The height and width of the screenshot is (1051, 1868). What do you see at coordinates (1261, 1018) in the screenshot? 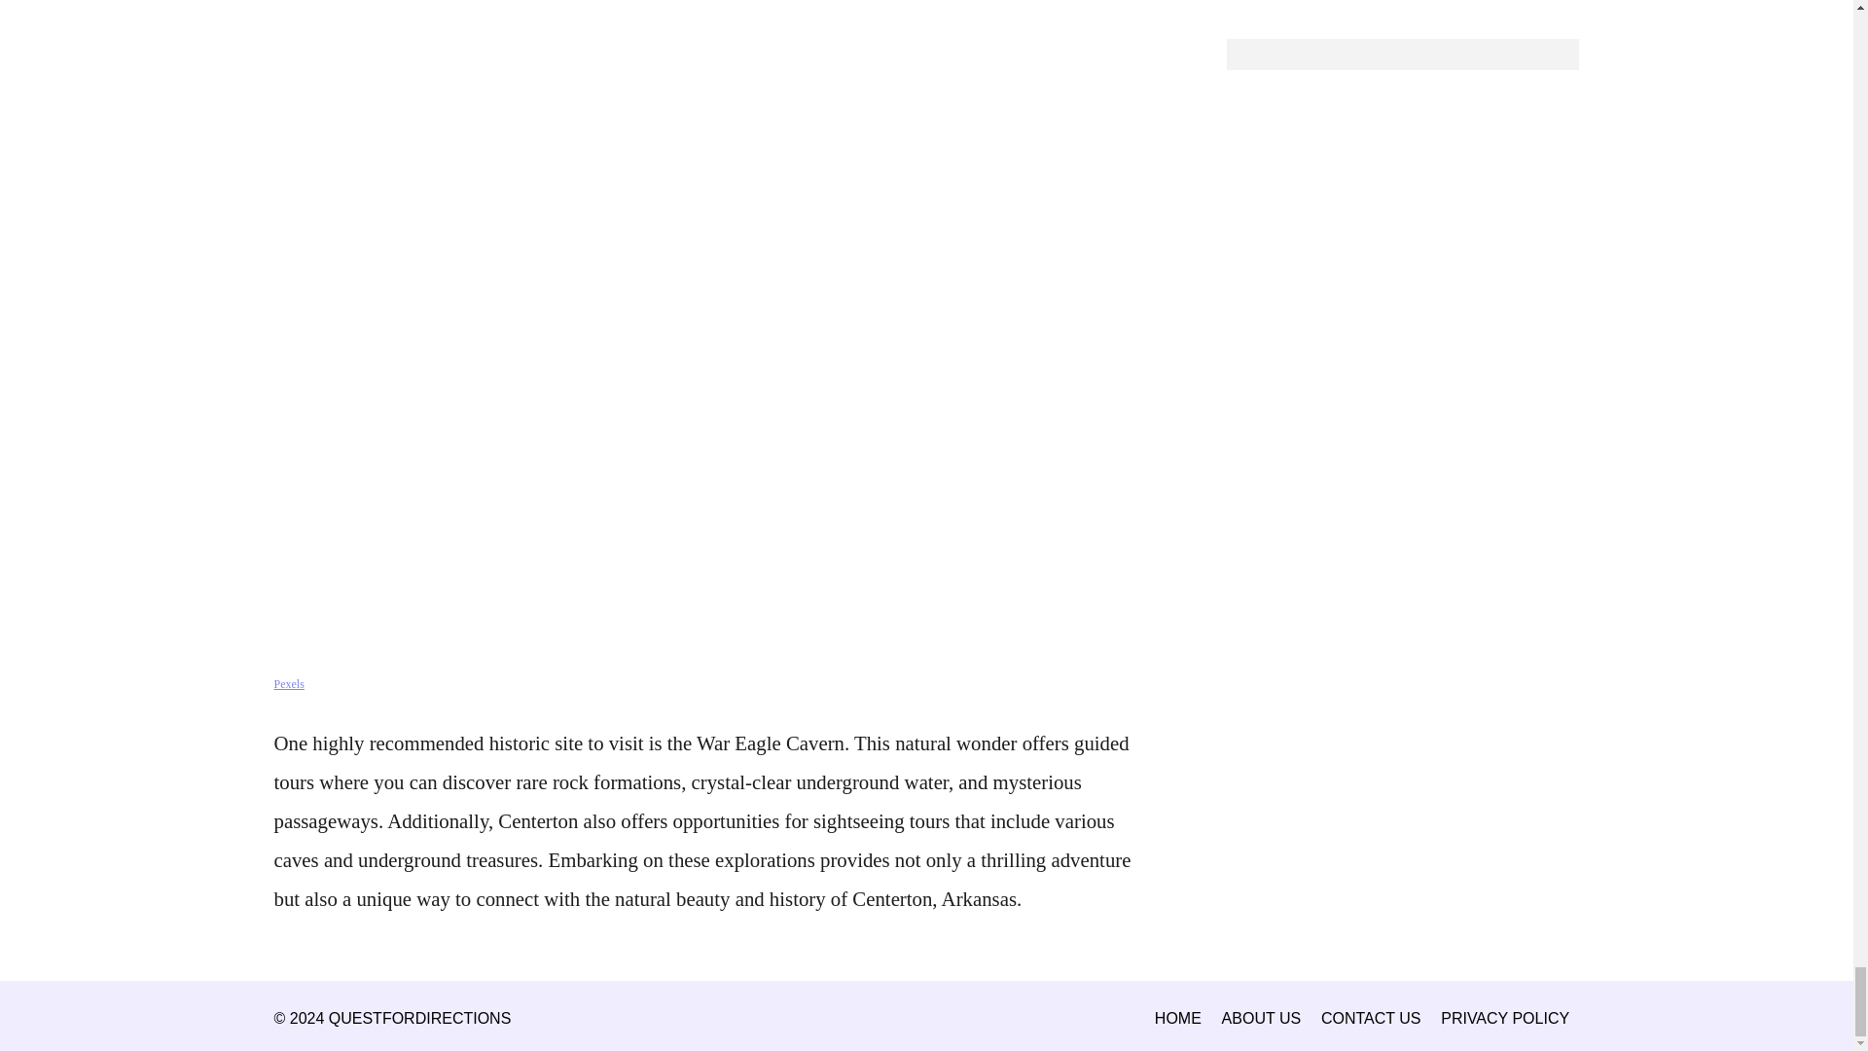
I see `ABOUT US` at bounding box center [1261, 1018].